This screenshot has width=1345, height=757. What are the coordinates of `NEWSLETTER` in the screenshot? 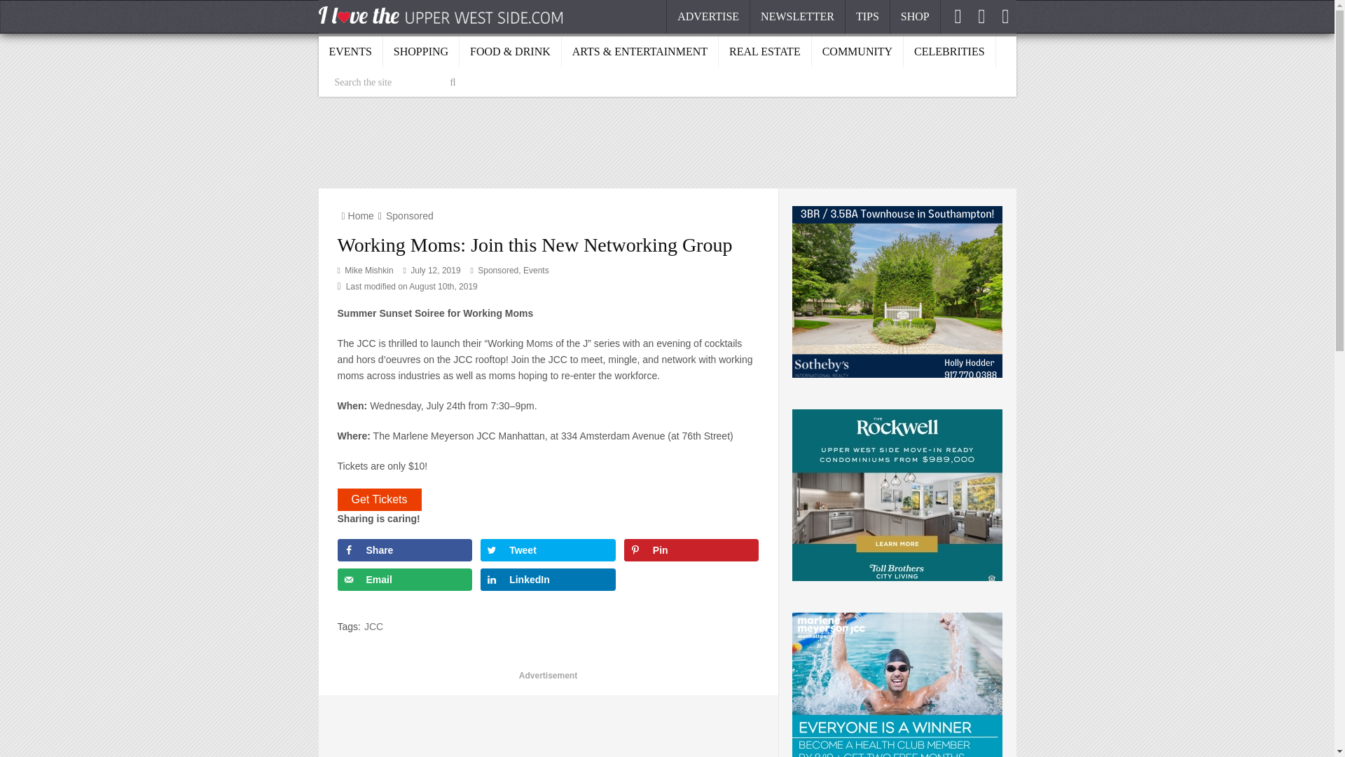 It's located at (798, 17).